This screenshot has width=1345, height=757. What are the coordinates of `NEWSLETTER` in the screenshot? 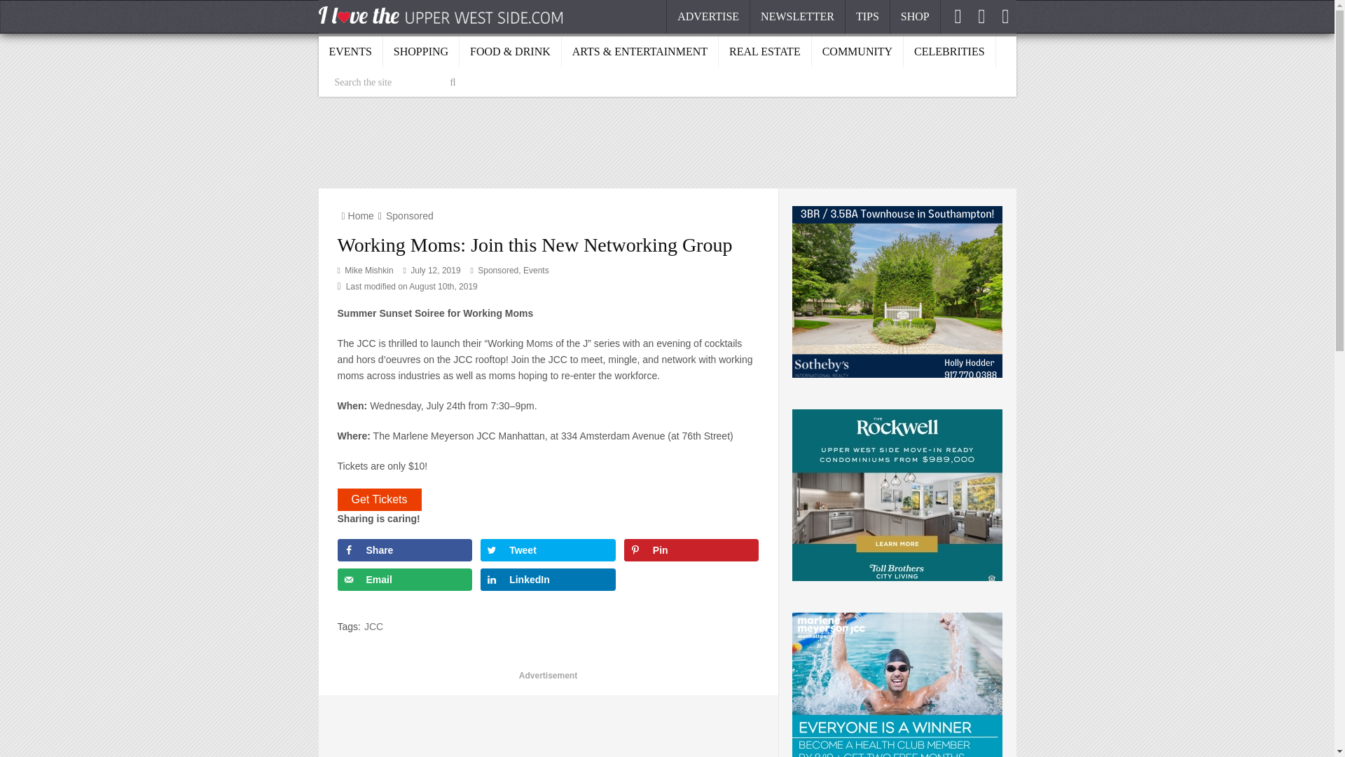 It's located at (798, 17).